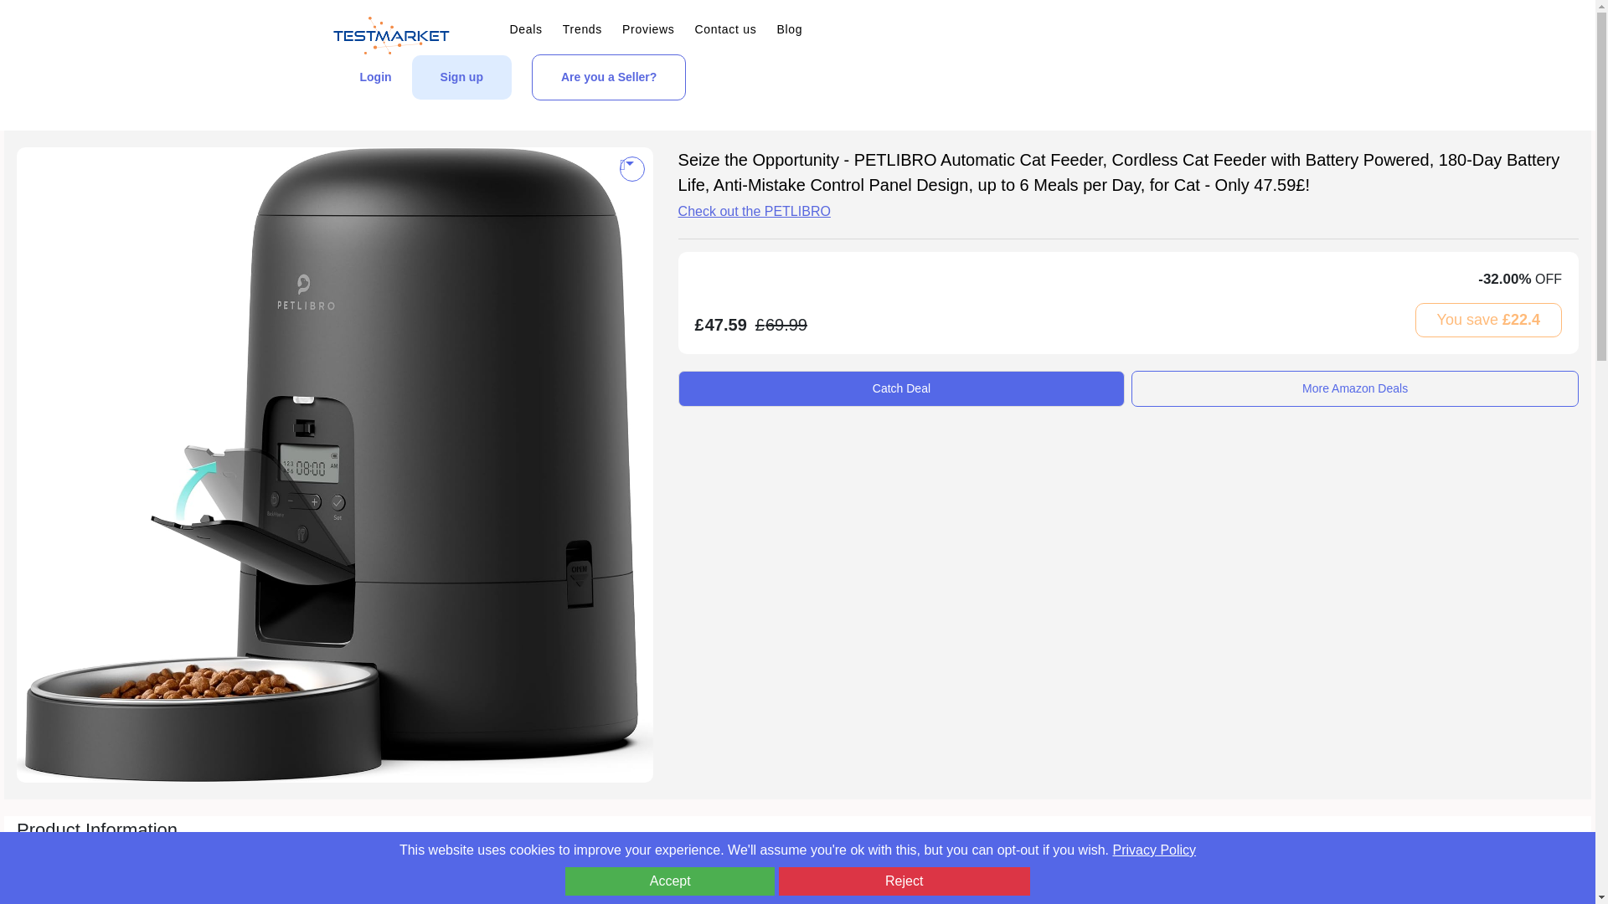  Describe the element at coordinates (582, 29) in the screenshot. I see `Trends` at that location.